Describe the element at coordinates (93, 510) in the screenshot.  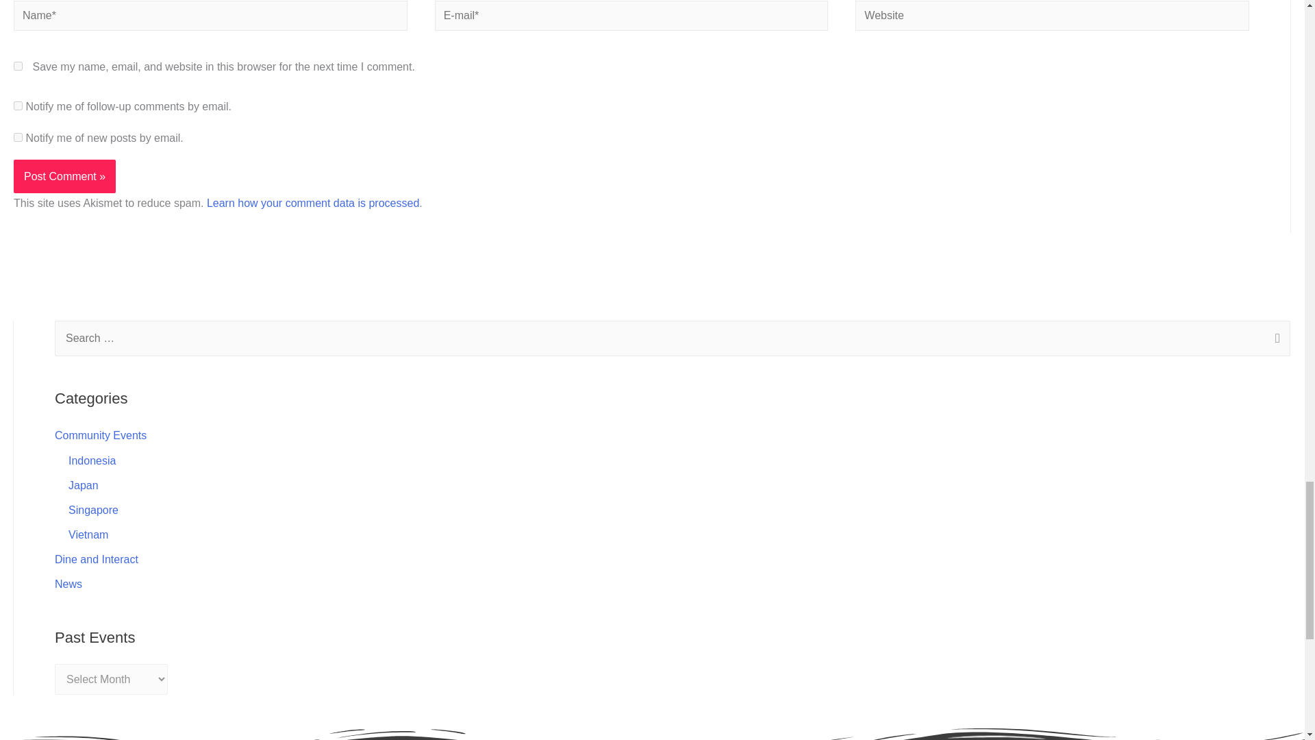
I see `Singapore` at that location.